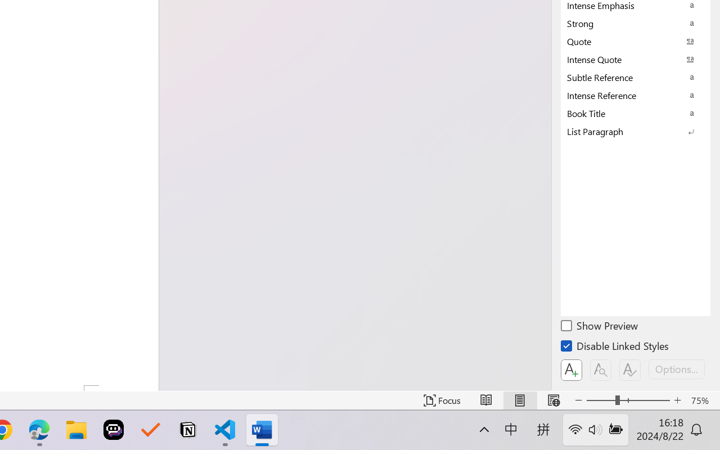 Image resolution: width=720 pixels, height=450 pixels. What do you see at coordinates (636, 23) in the screenshot?
I see `Strong` at bounding box center [636, 23].